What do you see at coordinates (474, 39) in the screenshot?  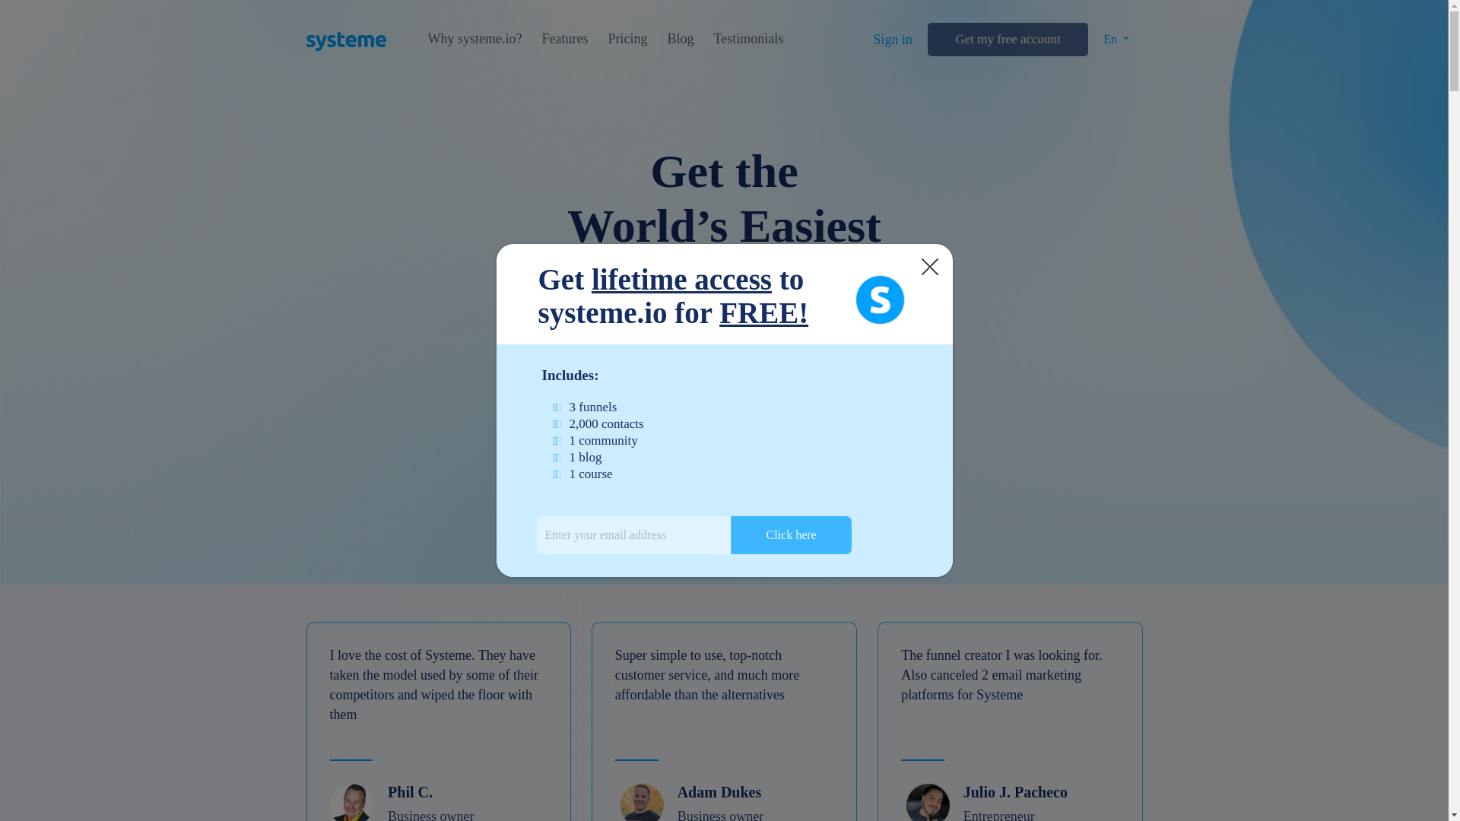 I see `Why systeme.io?` at bounding box center [474, 39].